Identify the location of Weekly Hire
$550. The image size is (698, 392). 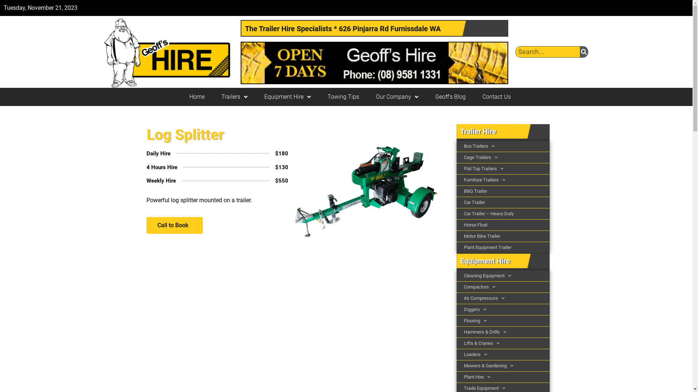
(217, 183).